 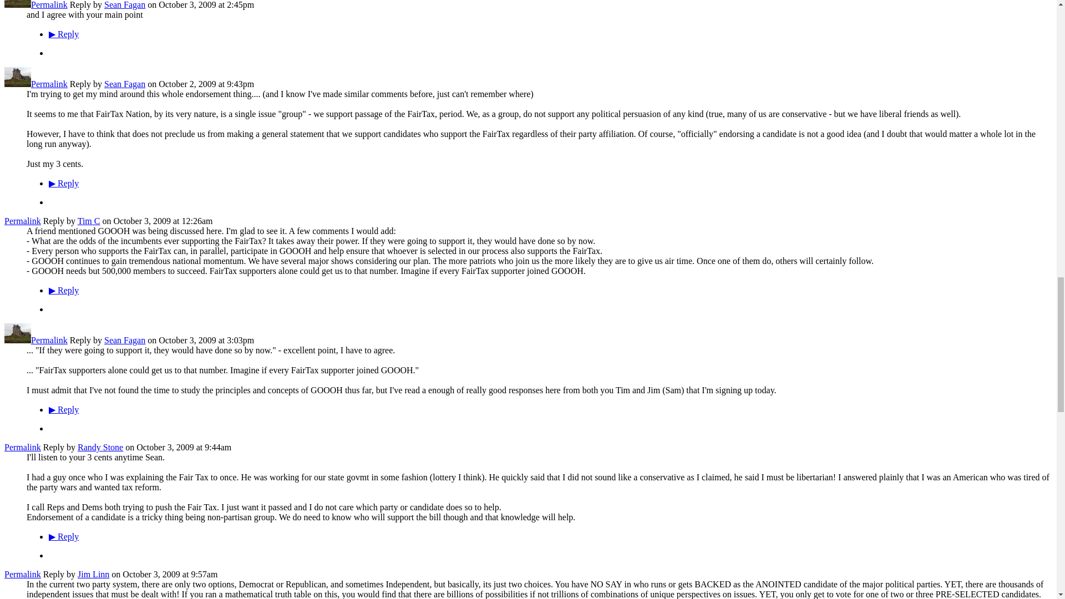 I want to click on Permalink to this Reply, so click(x=49, y=4).